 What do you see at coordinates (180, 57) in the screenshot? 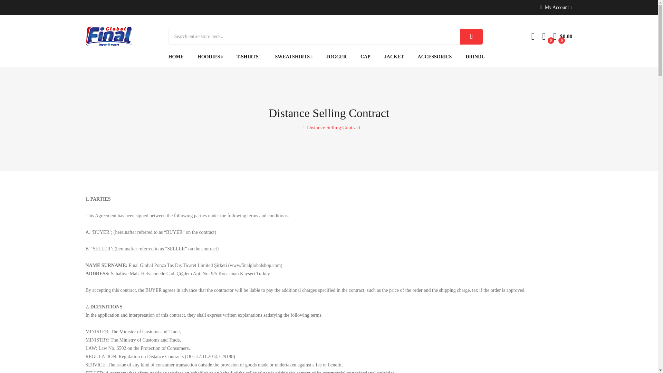
I see `HOME` at bounding box center [180, 57].